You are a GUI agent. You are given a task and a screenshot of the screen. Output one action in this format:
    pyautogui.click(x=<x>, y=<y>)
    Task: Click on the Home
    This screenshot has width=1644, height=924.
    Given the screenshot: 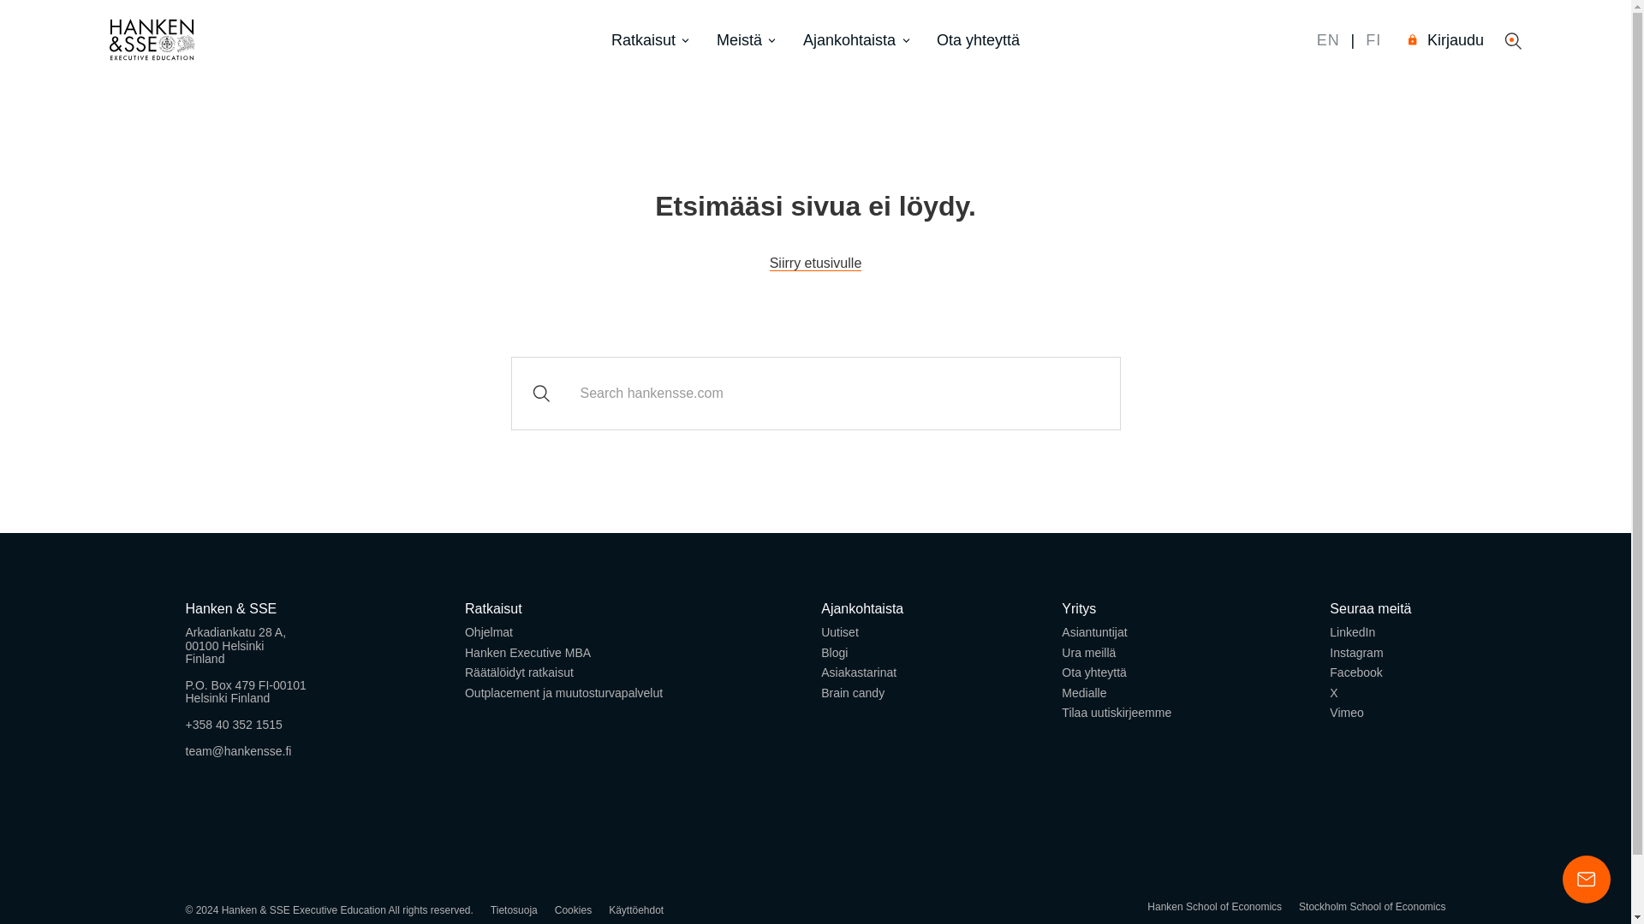 What is the action you would take?
    pyautogui.click(x=152, y=41)
    